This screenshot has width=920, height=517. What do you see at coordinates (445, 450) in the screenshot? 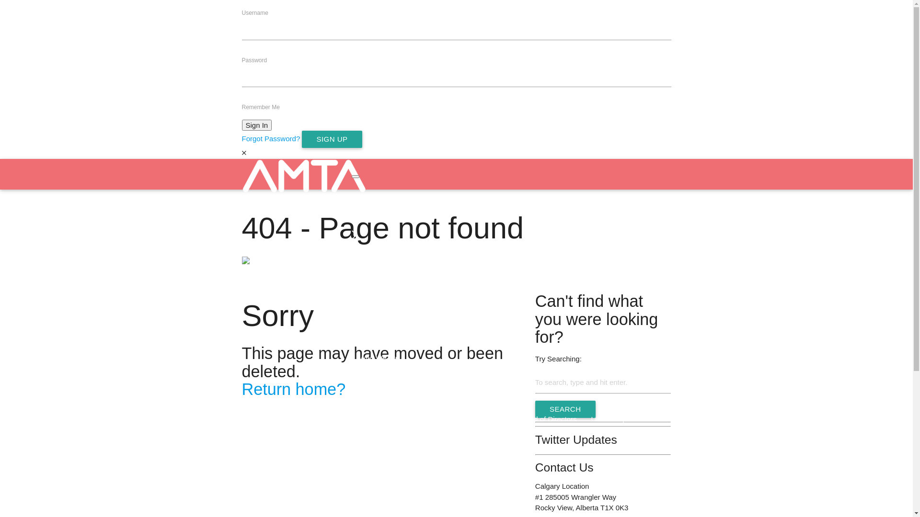
I see `Careers at AMTA` at bounding box center [445, 450].